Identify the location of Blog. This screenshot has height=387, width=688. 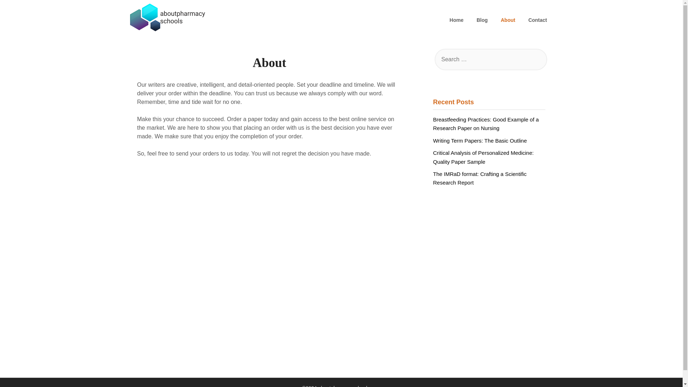
(482, 20).